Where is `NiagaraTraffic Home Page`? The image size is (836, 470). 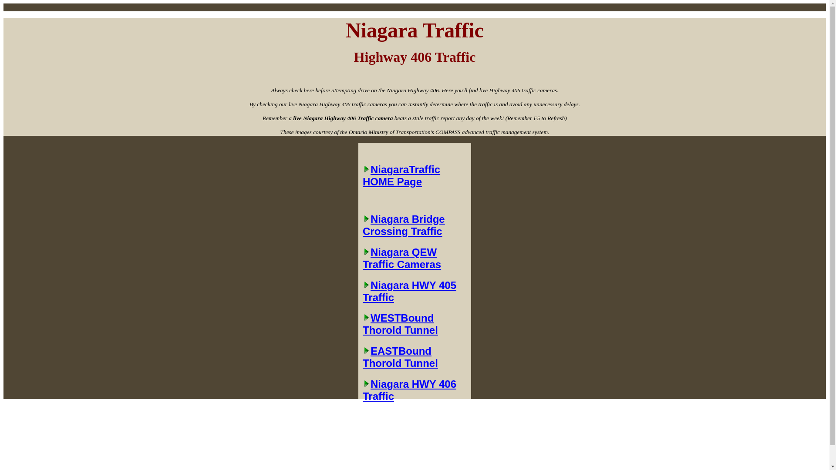 NiagaraTraffic Home Page is located at coordinates (415, 184).